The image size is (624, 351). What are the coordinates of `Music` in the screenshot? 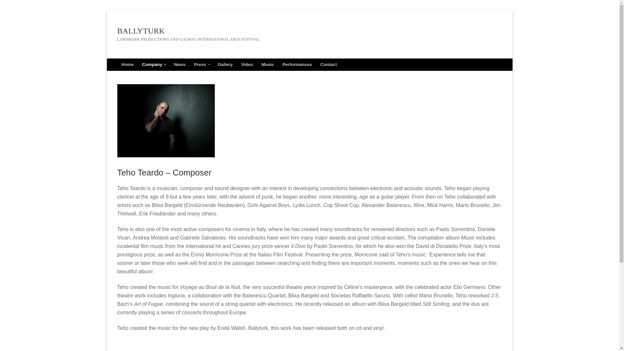 It's located at (268, 65).